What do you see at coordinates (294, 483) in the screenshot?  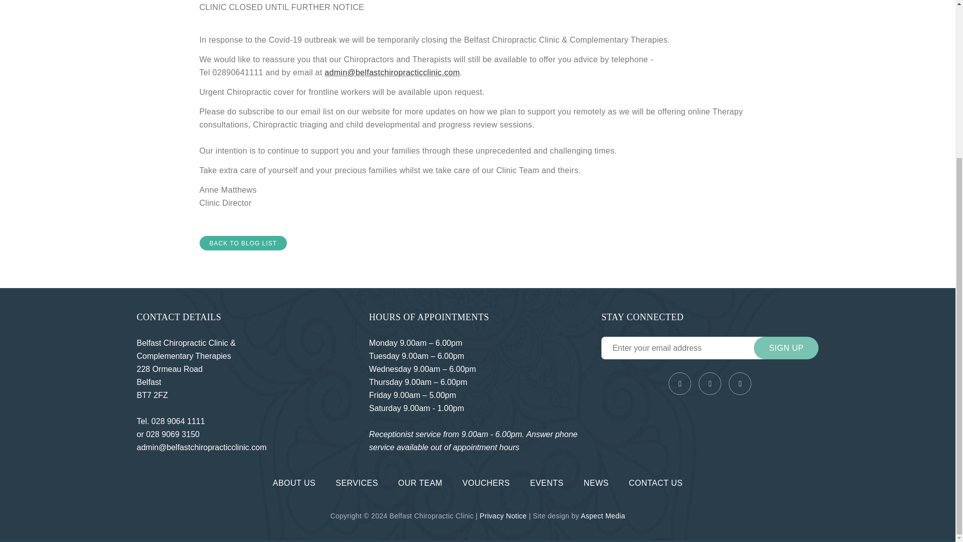 I see `ABOUT US` at bounding box center [294, 483].